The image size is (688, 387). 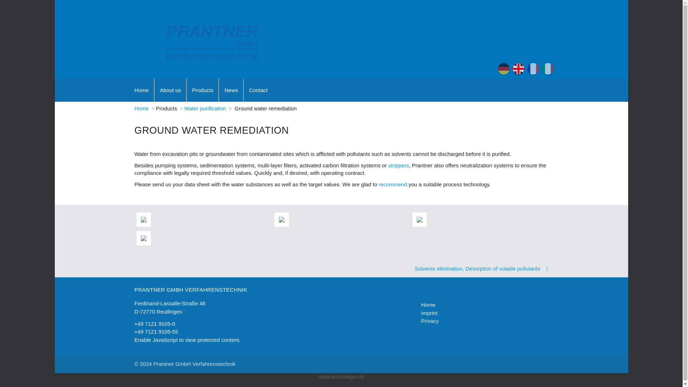 I want to click on News, so click(x=231, y=90).